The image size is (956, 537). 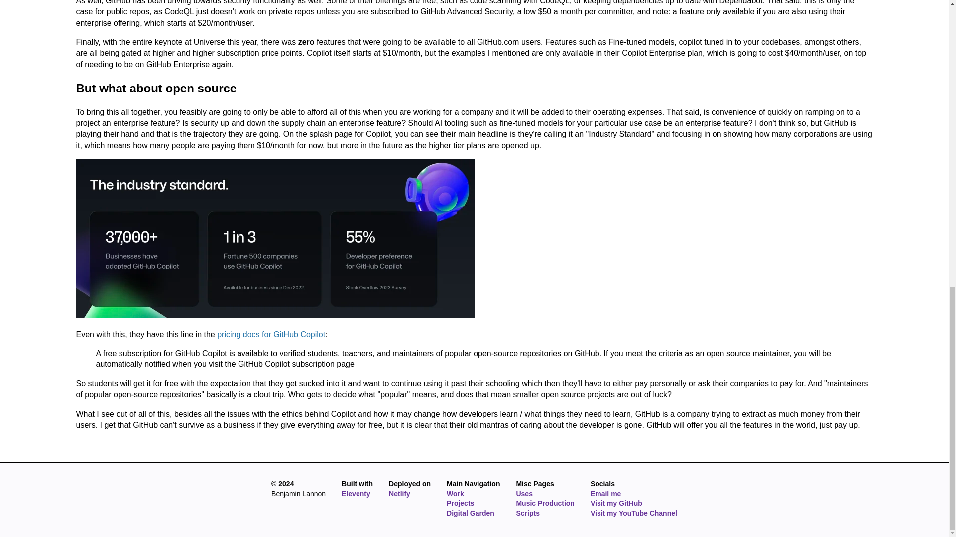 What do you see at coordinates (545, 513) in the screenshot?
I see `Scripts` at bounding box center [545, 513].